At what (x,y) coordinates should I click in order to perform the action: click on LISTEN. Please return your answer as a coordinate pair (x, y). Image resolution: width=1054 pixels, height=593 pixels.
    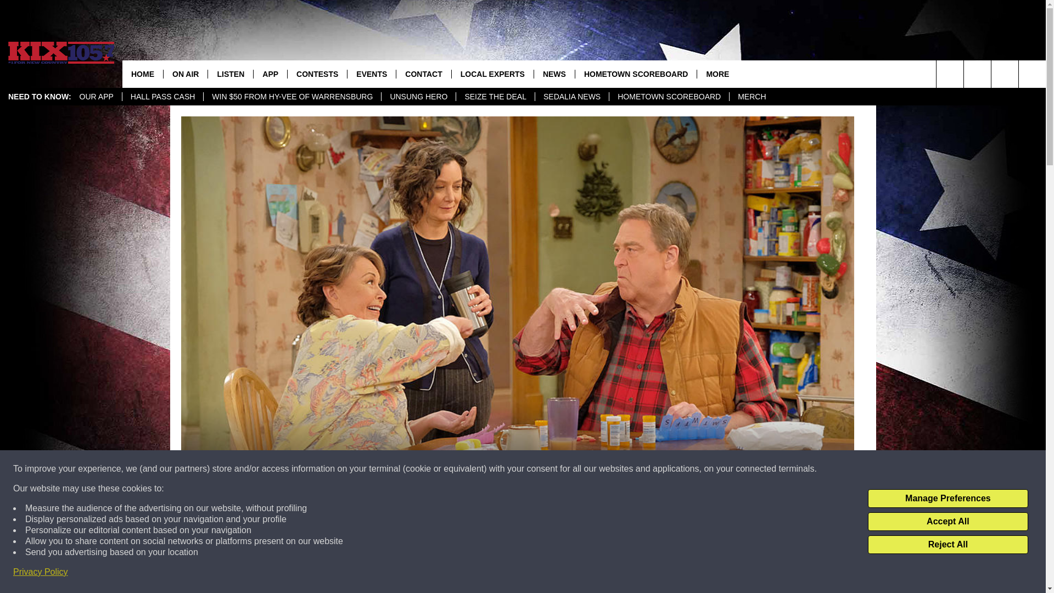
    Looking at the image, I should click on (230, 74).